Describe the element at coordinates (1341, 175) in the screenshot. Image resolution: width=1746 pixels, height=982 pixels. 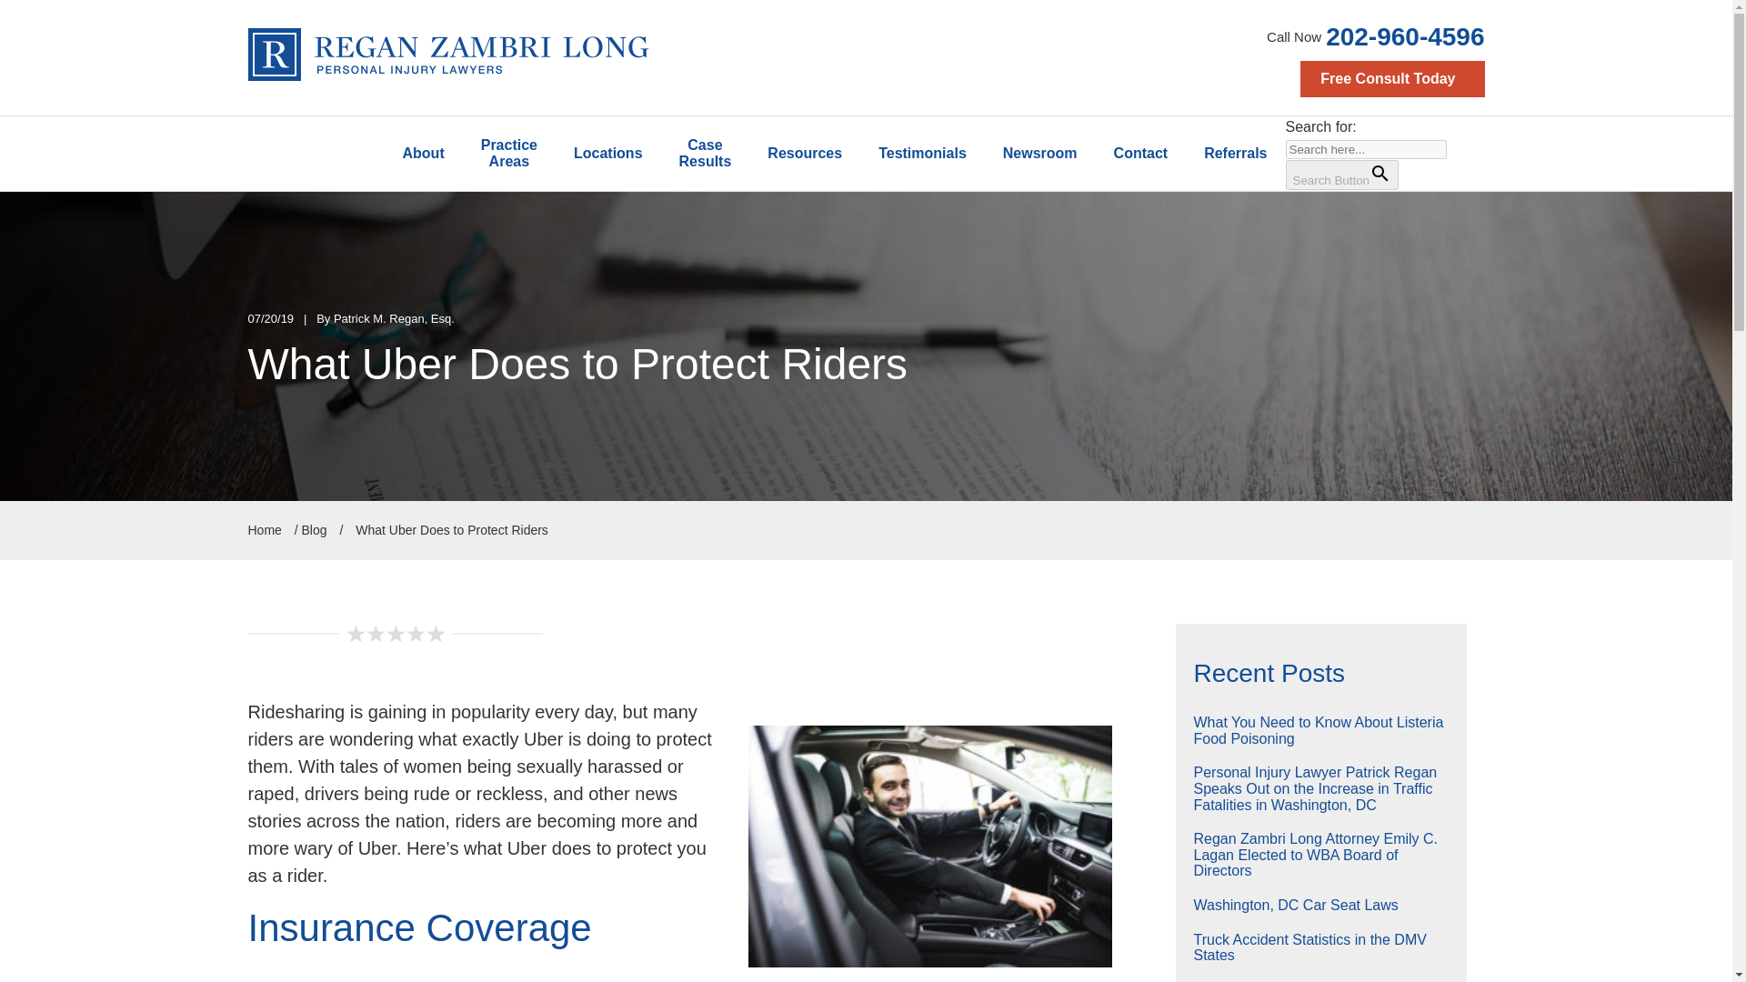
I see `Search Button` at that location.